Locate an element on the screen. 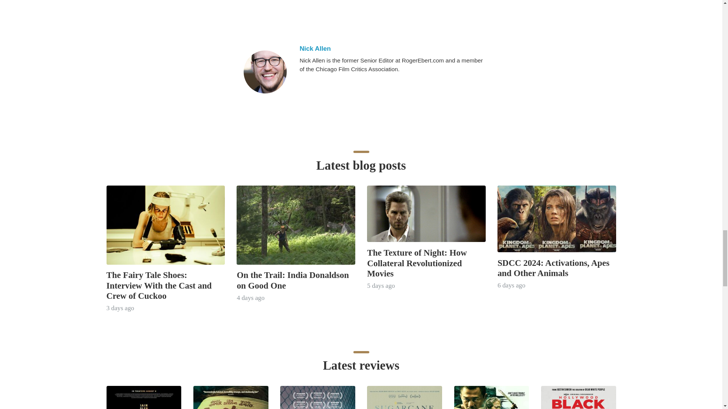  The Texture of Night: How Collateral Revolutionized Movies is located at coordinates (416, 263).